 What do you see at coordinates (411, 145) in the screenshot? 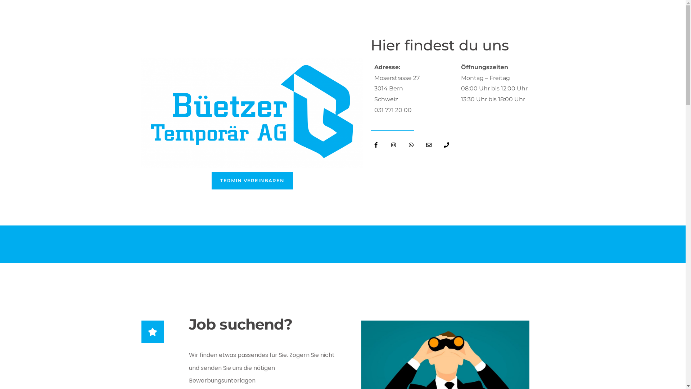
I see `Whatsapp` at bounding box center [411, 145].